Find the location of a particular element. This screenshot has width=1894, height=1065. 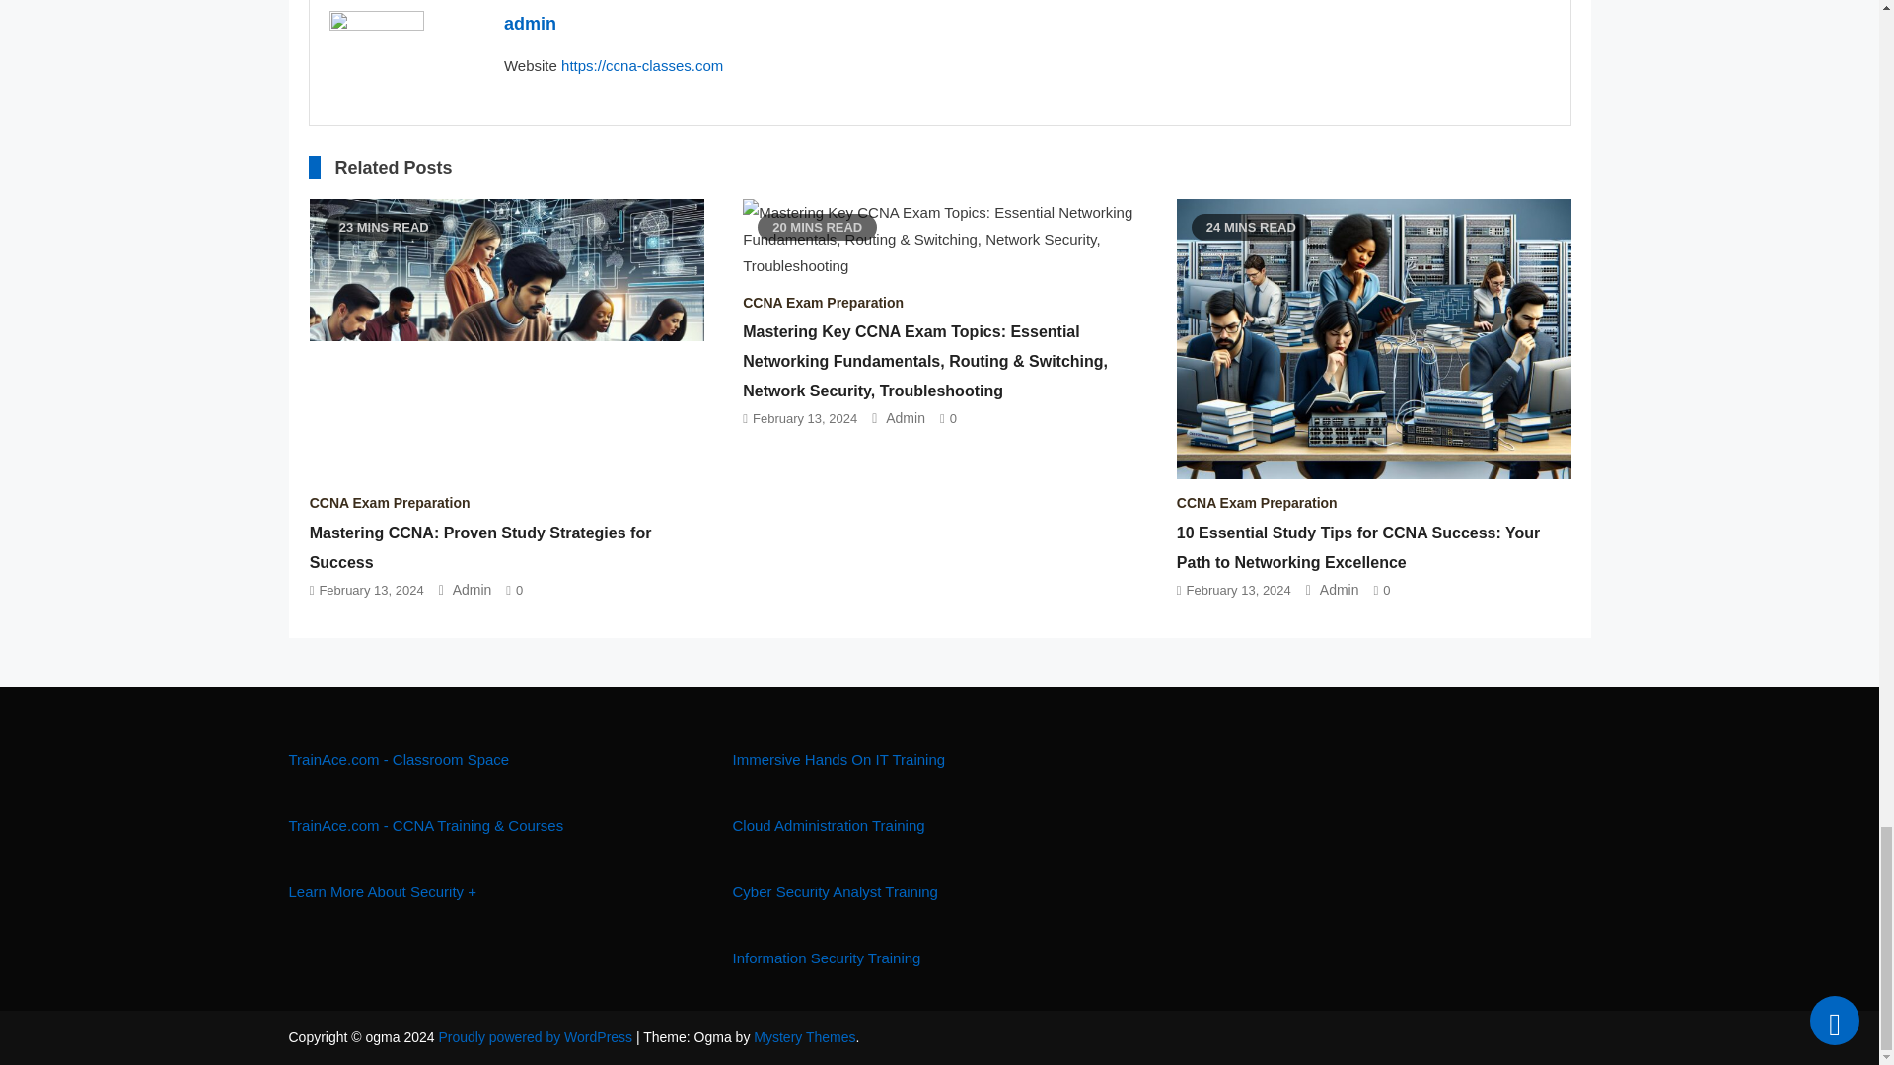

February 13, 2024 is located at coordinates (370, 588).